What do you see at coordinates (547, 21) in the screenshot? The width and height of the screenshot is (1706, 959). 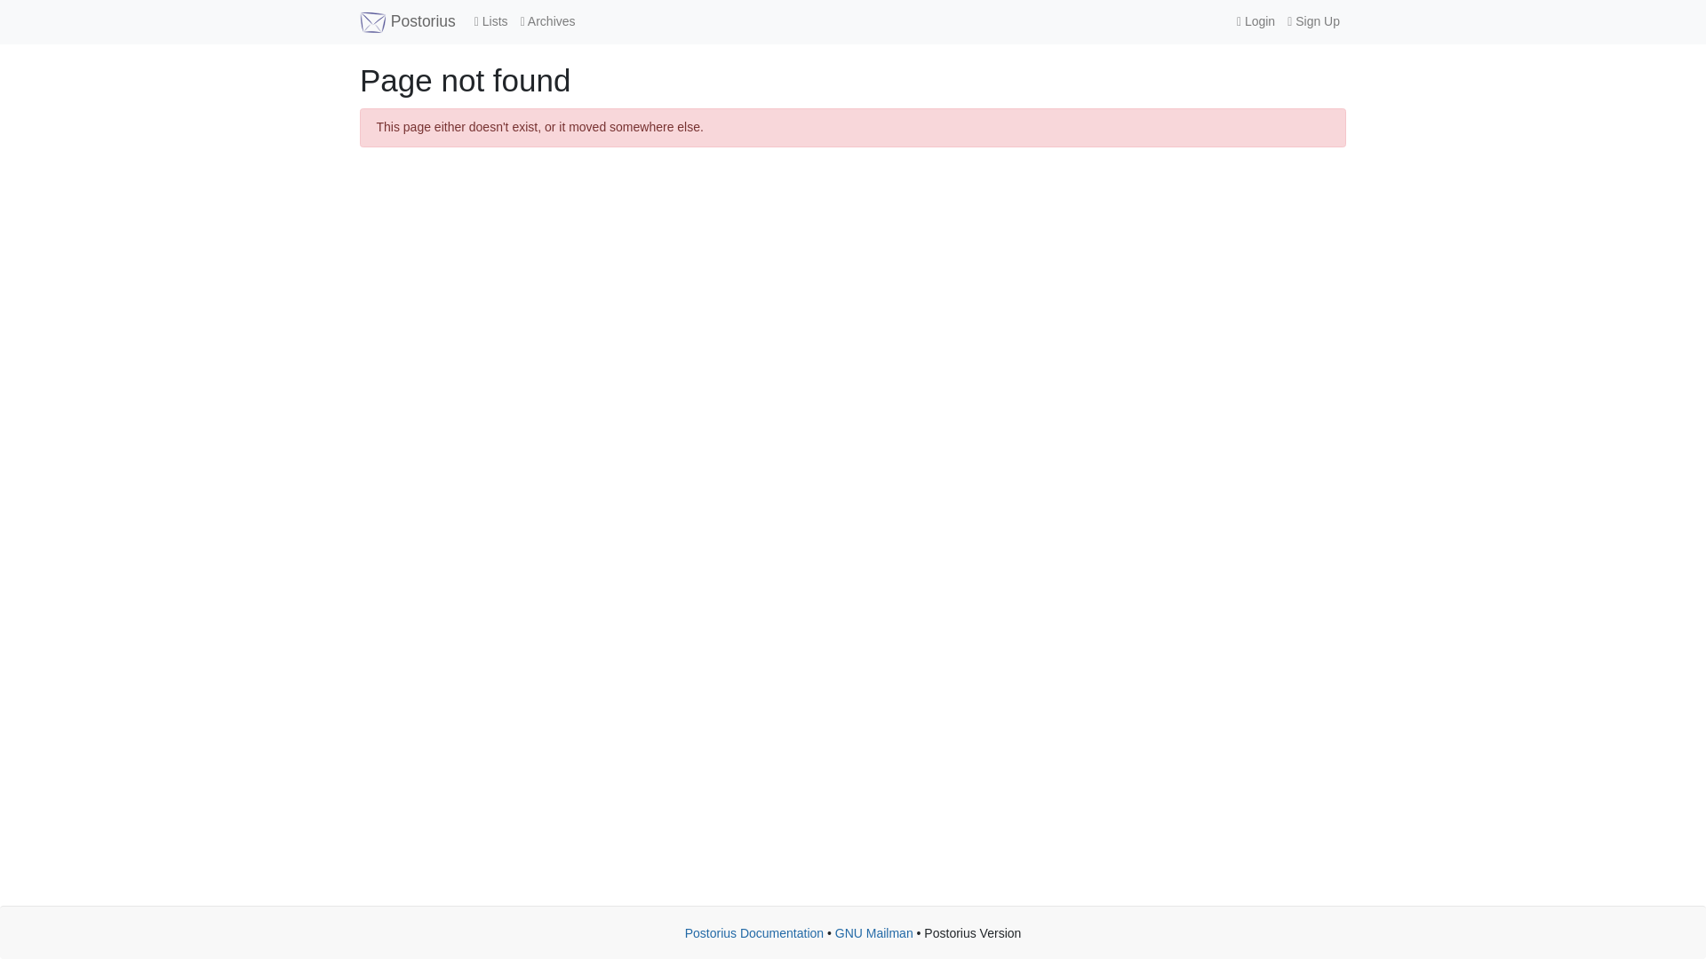 I see `Archives` at bounding box center [547, 21].